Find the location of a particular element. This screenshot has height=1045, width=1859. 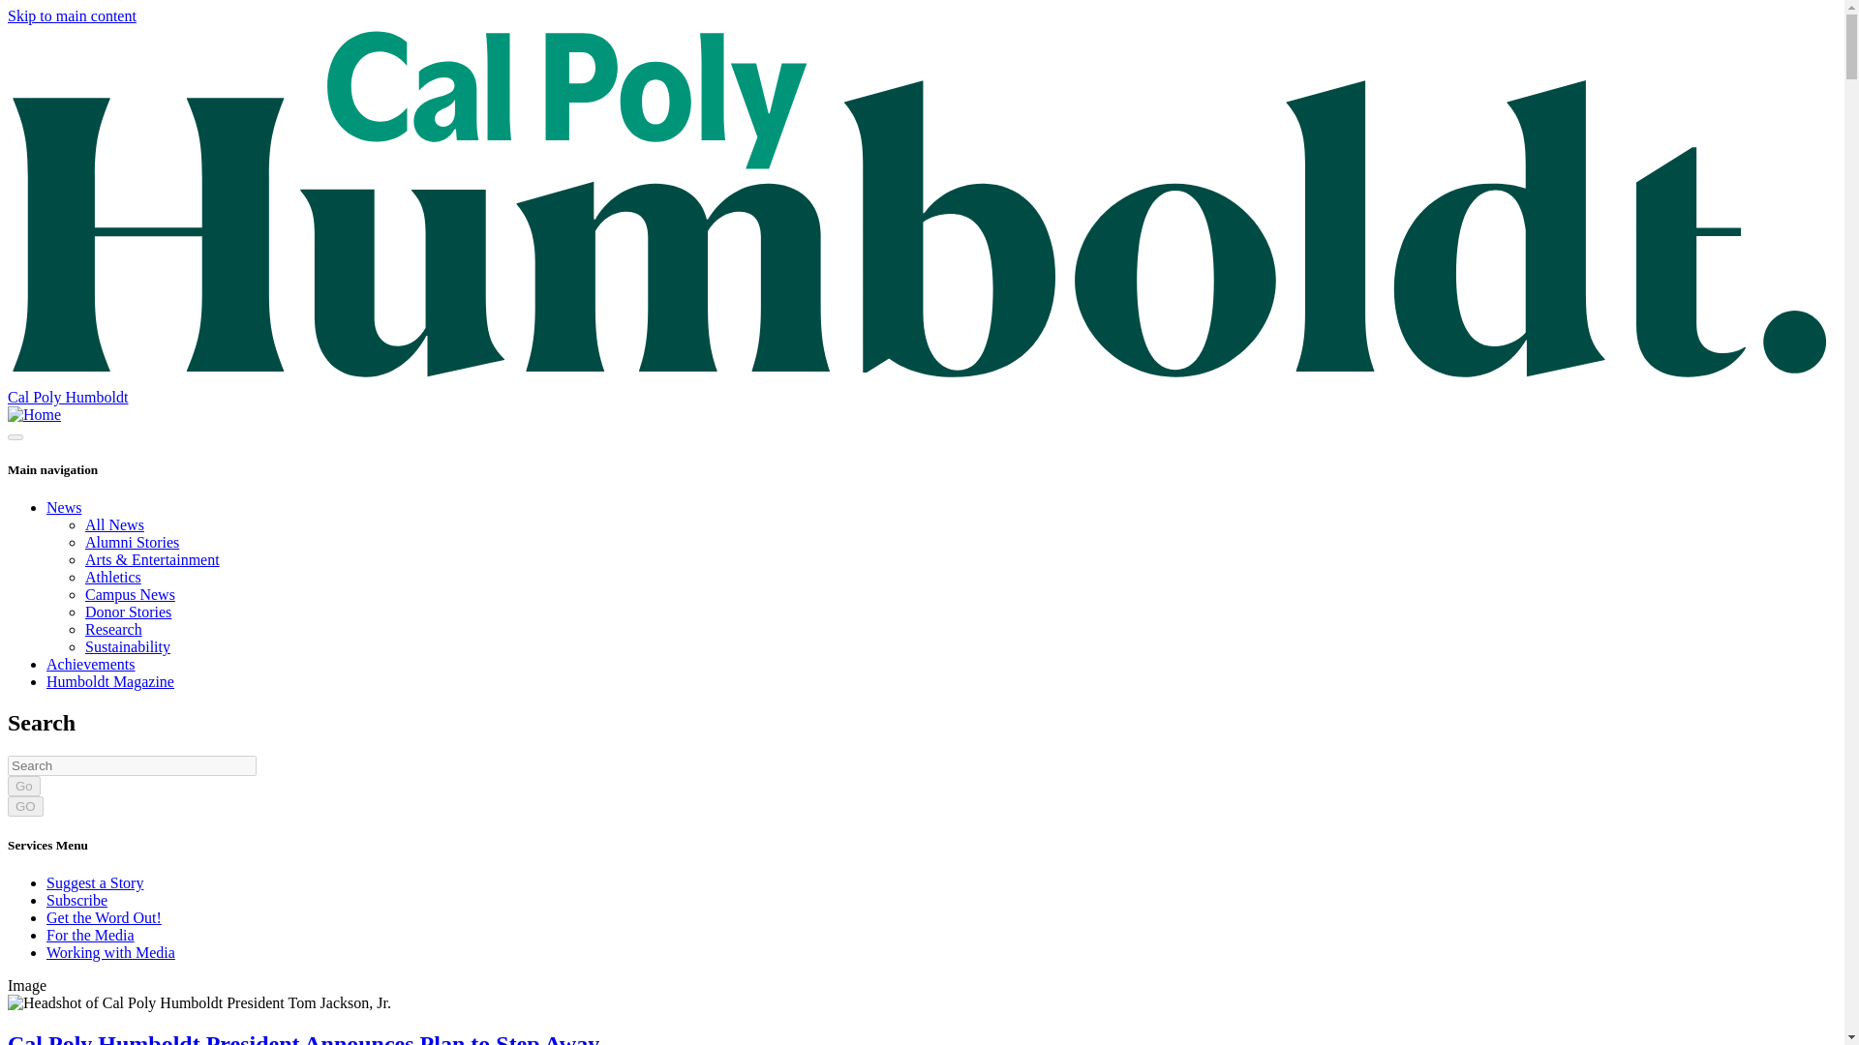

Athletics is located at coordinates (112, 577).